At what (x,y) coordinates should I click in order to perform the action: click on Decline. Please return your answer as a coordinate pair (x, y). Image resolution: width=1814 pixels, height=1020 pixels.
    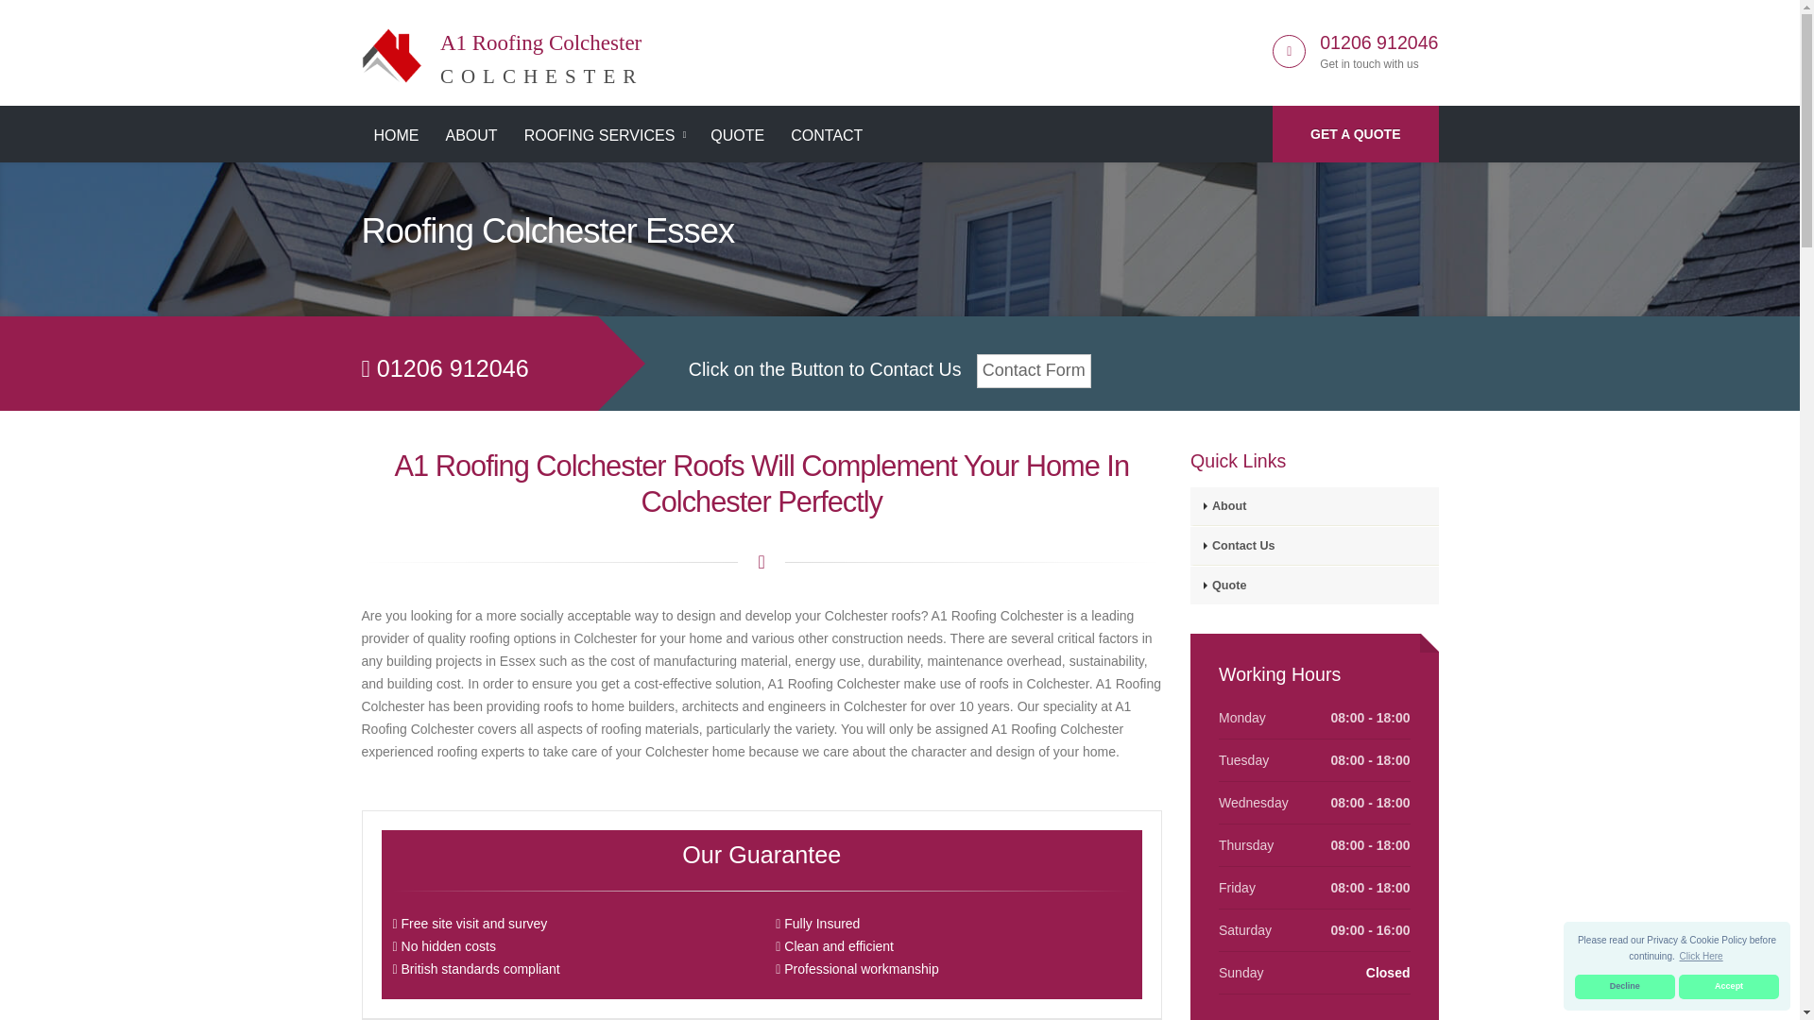
    Looking at the image, I should click on (503, 48).